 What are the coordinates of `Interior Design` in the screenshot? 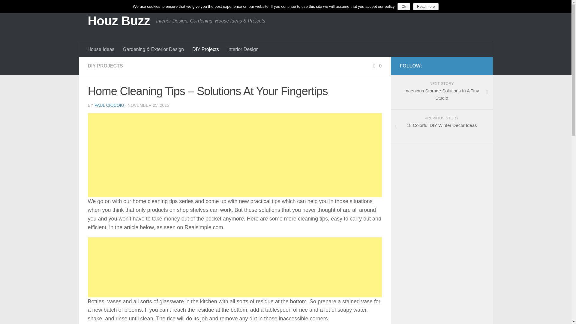 It's located at (243, 49).